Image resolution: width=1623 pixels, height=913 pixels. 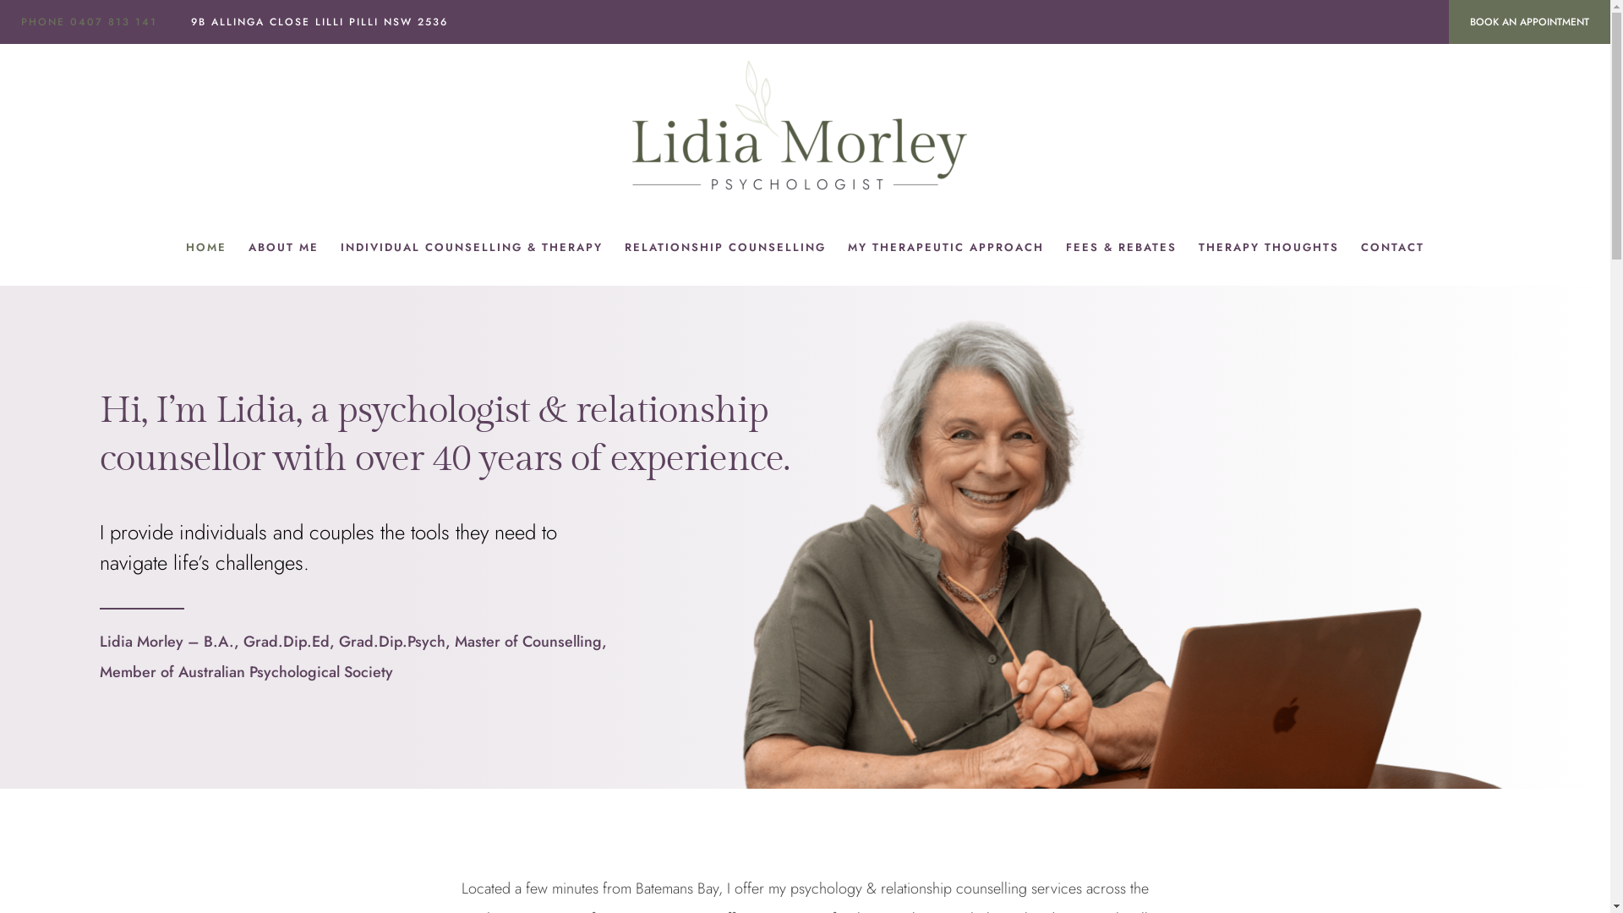 What do you see at coordinates (1530, 22) in the screenshot?
I see `BOOK AN APPOINTMENT` at bounding box center [1530, 22].